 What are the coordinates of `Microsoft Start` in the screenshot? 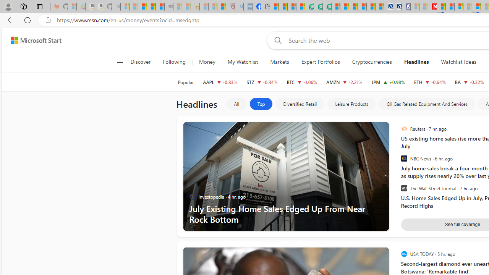 It's located at (36, 40).